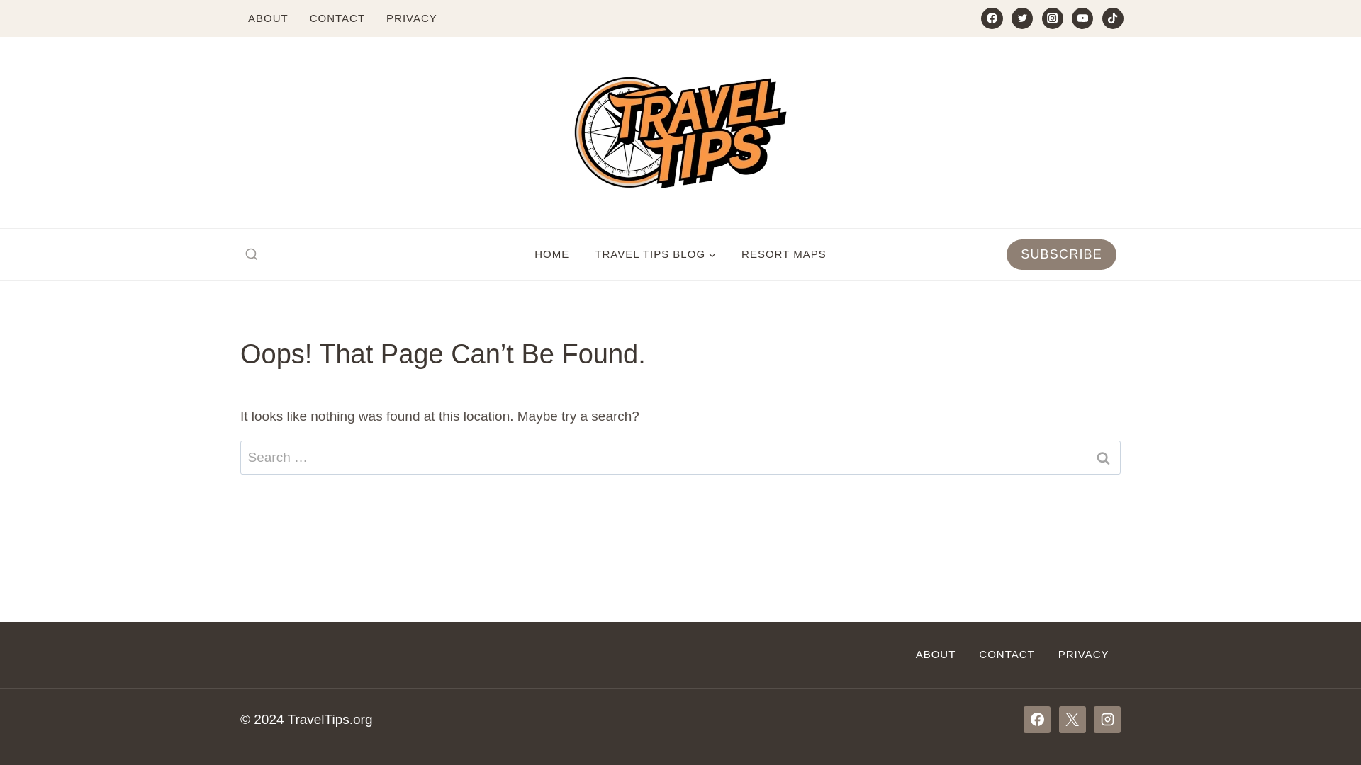  I want to click on PRIVACY, so click(1083, 654).